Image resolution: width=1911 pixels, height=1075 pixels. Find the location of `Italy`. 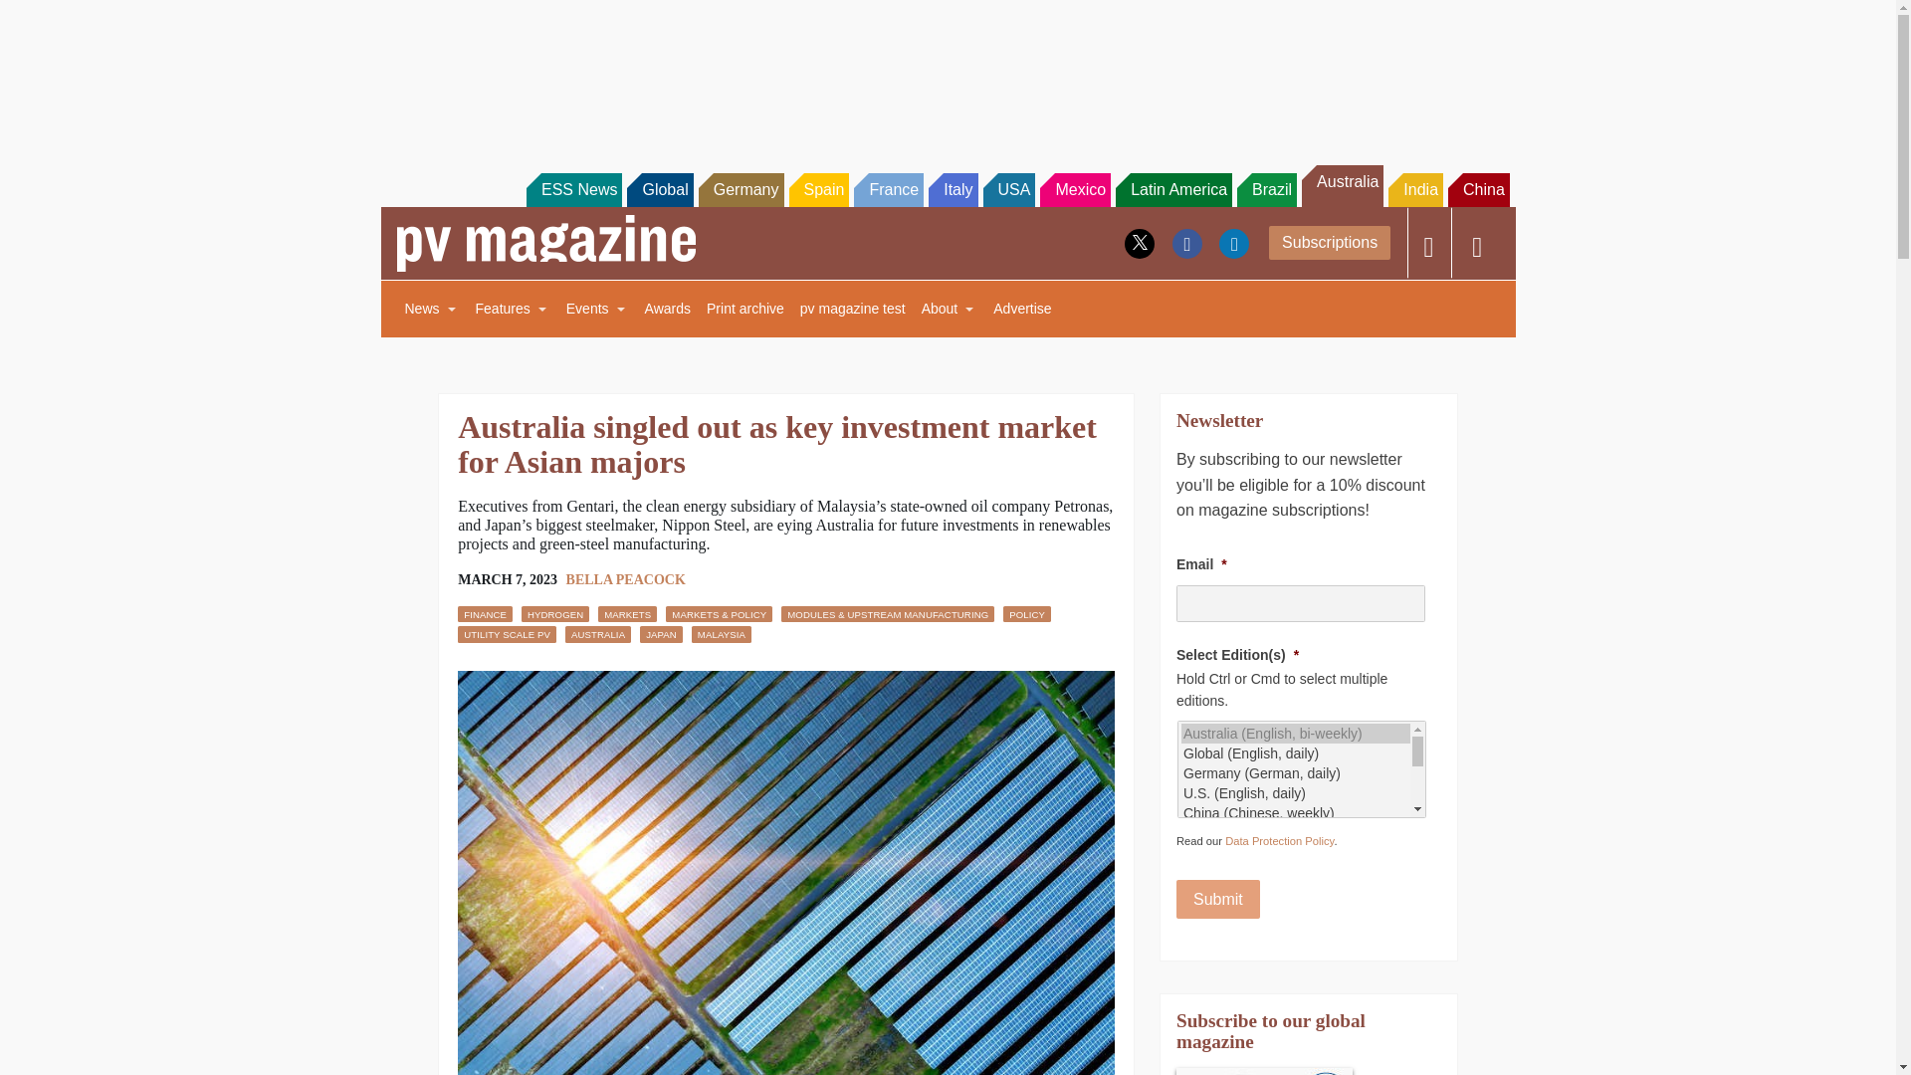

Italy is located at coordinates (953, 189).